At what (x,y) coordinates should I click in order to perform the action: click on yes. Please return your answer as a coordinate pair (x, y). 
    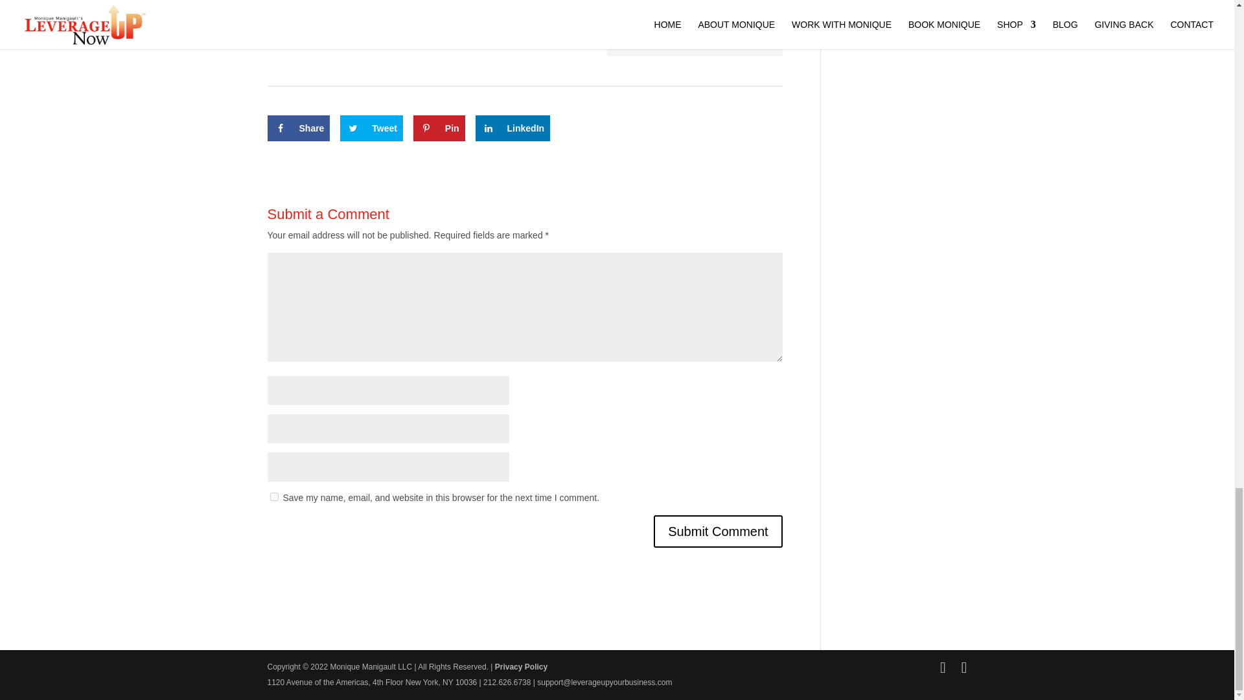
    Looking at the image, I should click on (273, 496).